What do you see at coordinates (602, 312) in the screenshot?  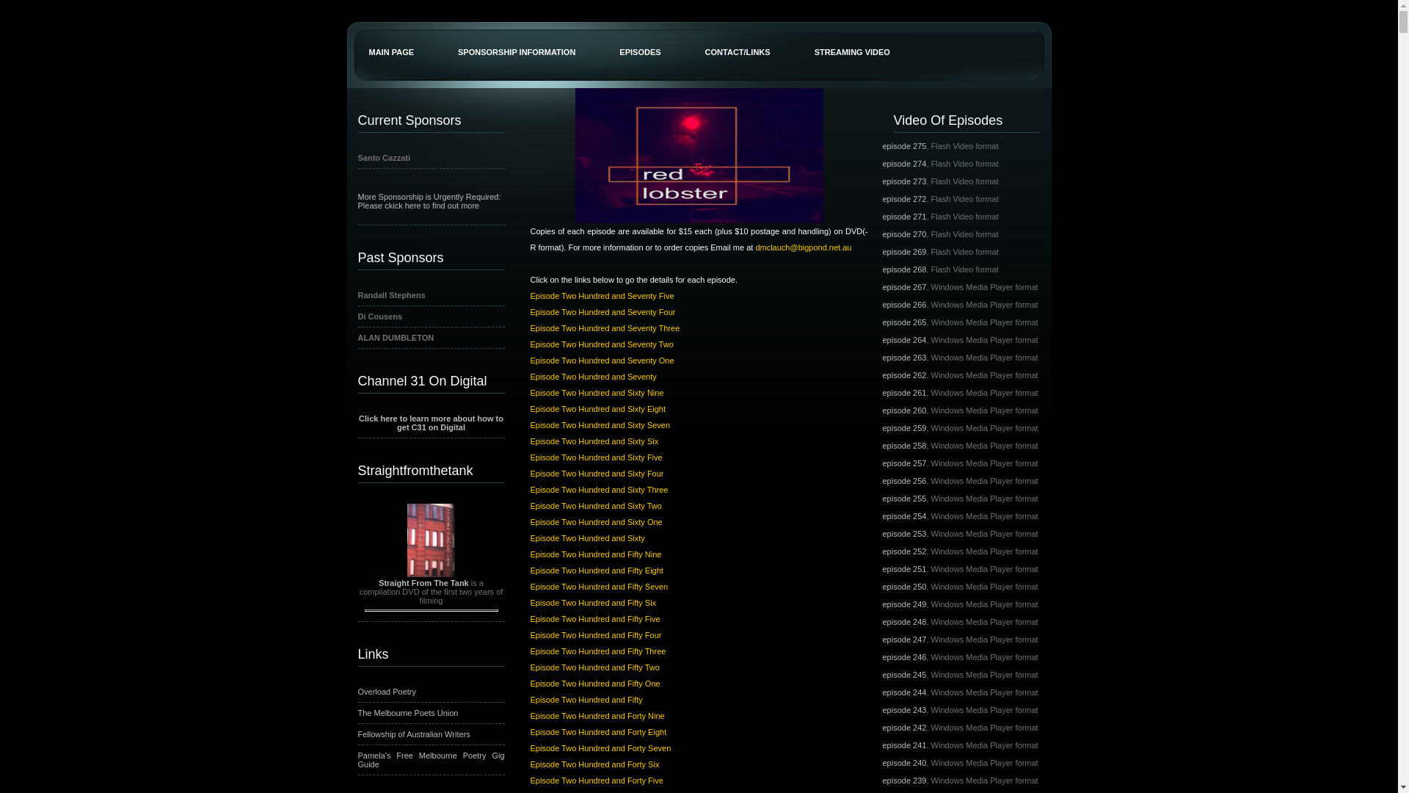 I see `Episode Two Hundred and Seventy Four` at bounding box center [602, 312].